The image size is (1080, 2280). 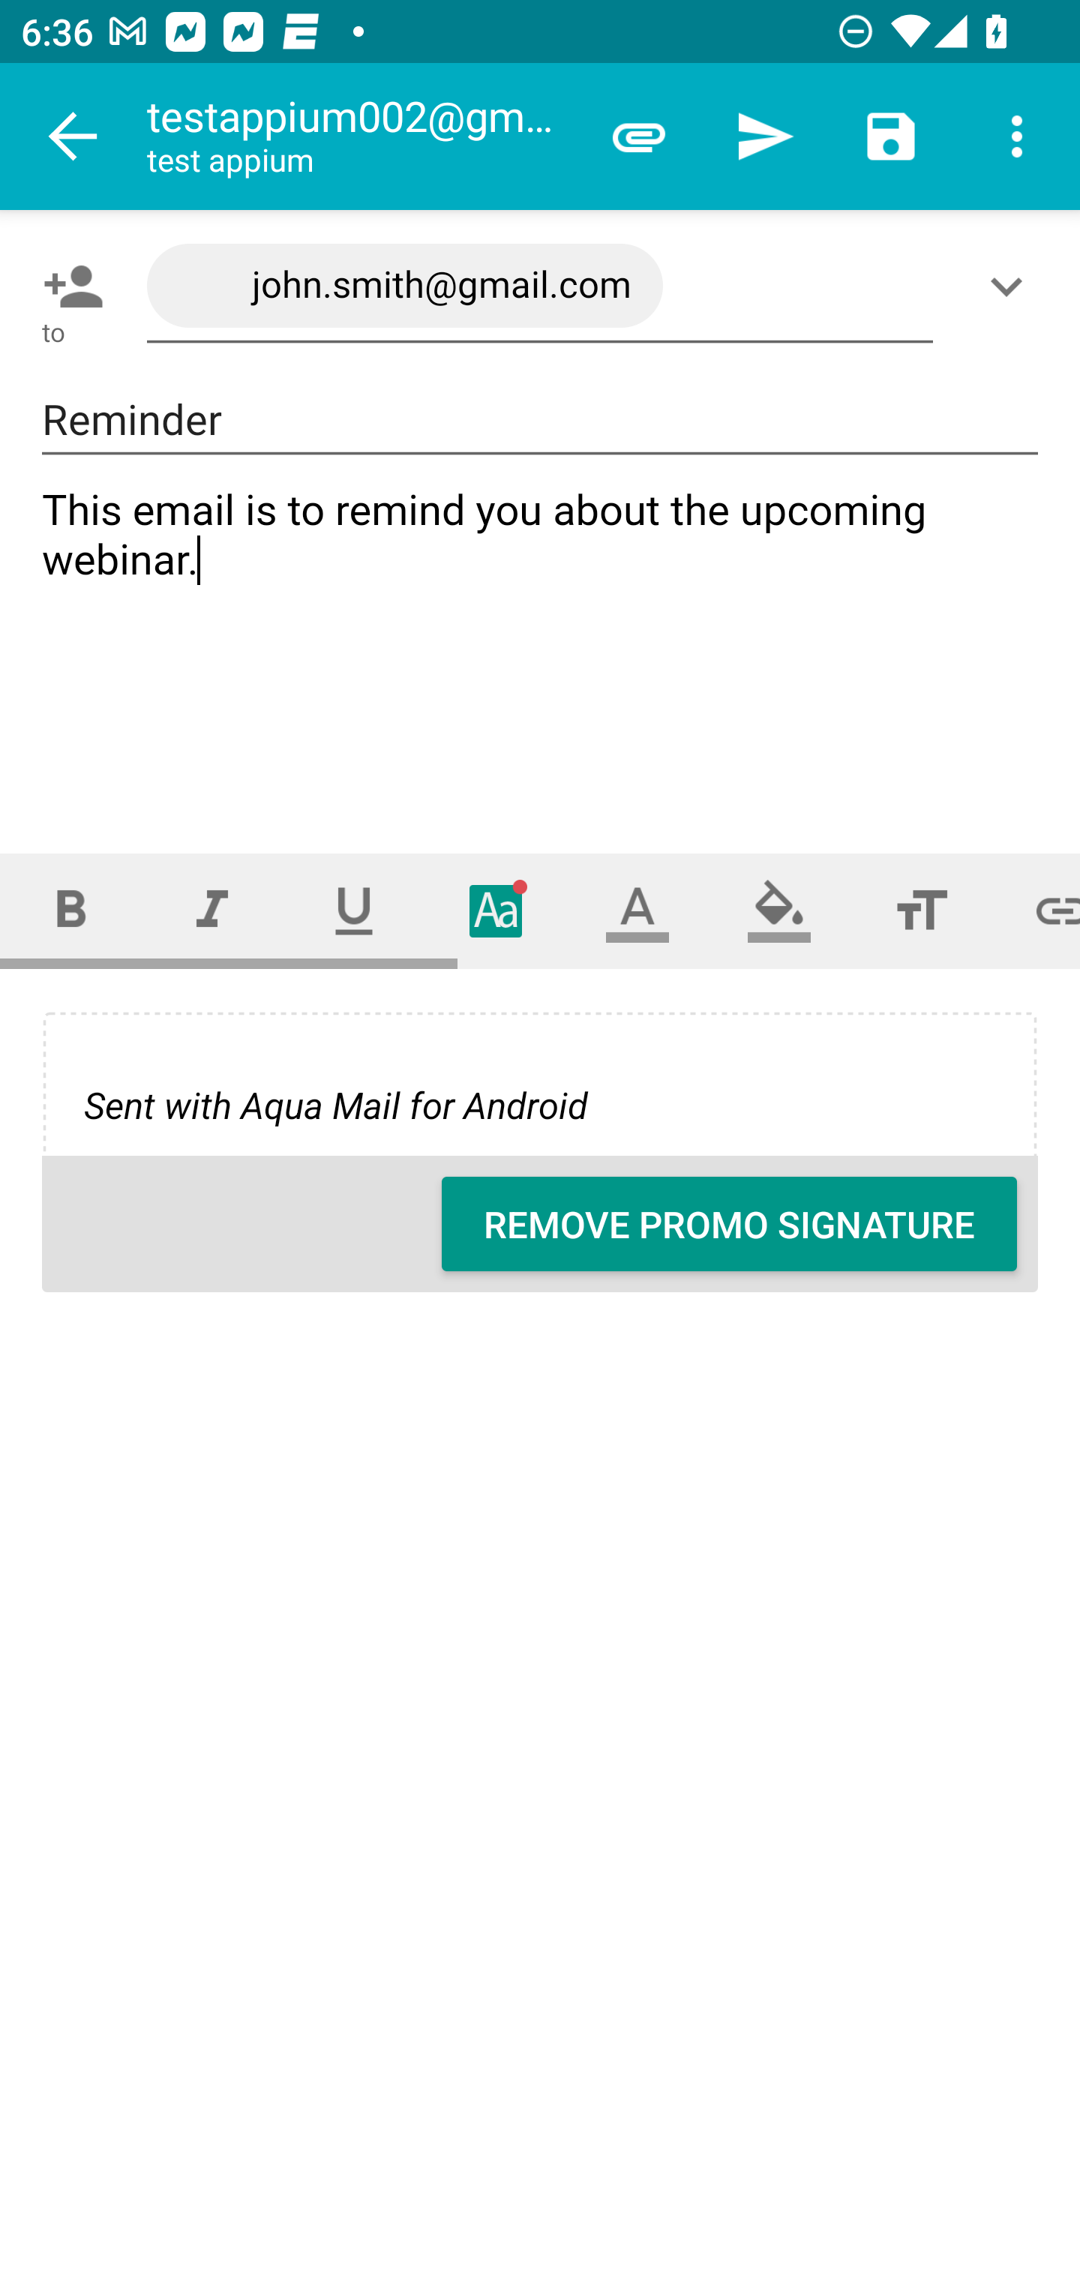 I want to click on Text color, so click(x=637, y=910).